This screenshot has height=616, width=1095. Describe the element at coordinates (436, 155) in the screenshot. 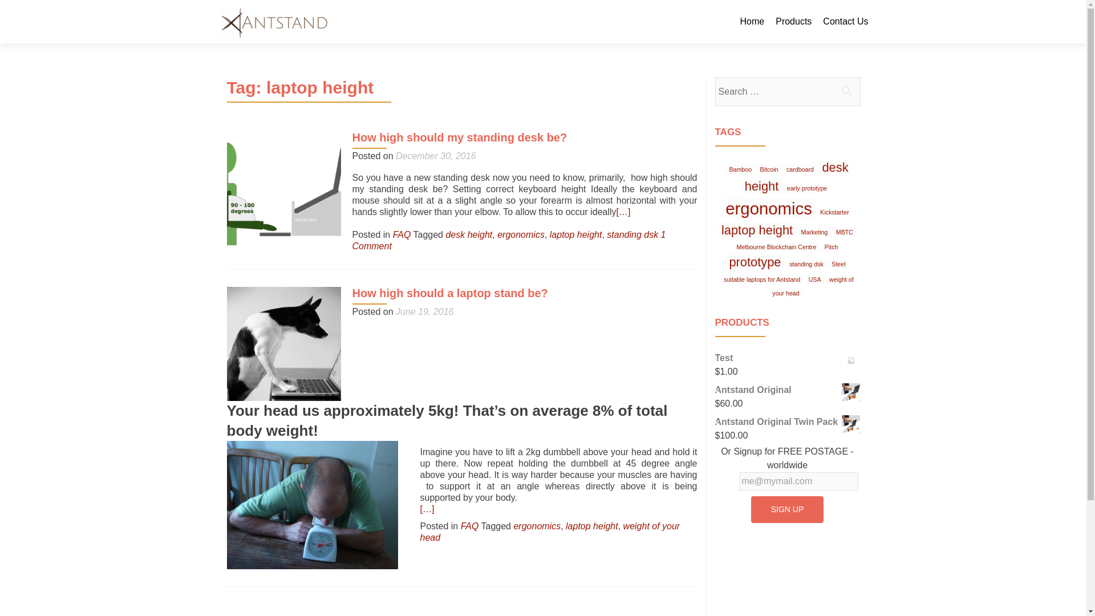

I see `December 30, 2016` at that location.